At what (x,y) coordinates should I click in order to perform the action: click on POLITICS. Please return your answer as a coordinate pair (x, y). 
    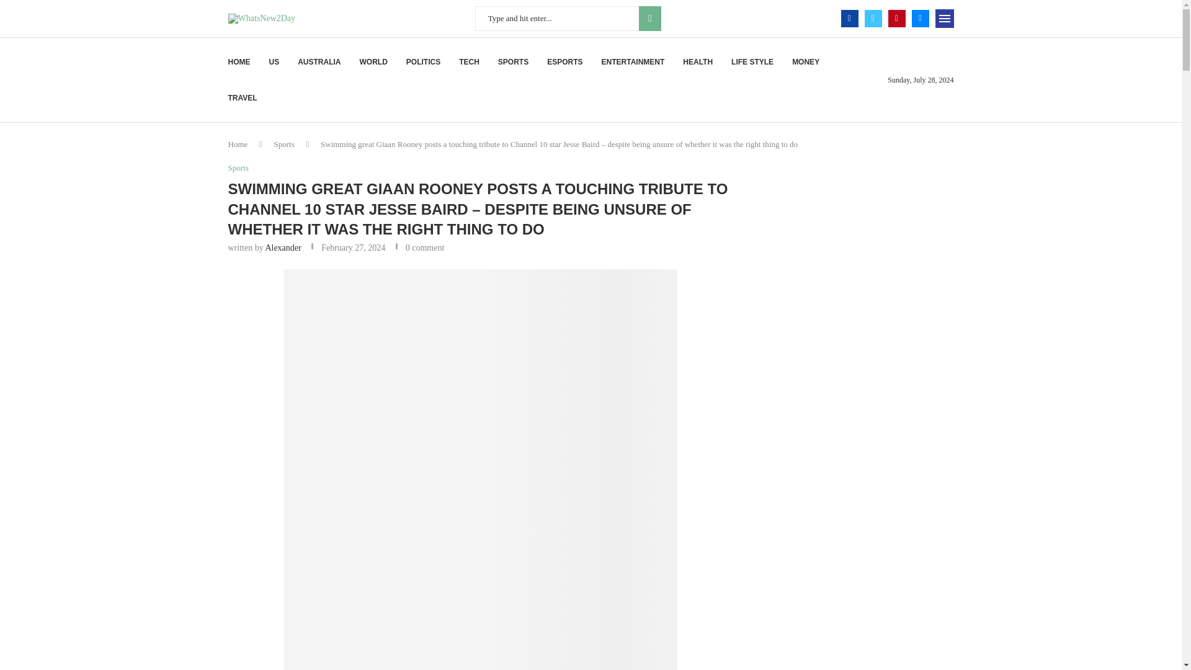
    Looking at the image, I should click on (423, 62).